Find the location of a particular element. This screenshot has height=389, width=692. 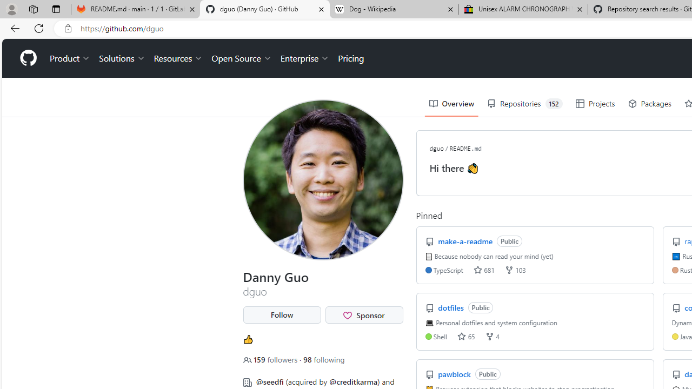

Solutions is located at coordinates (122, 58).